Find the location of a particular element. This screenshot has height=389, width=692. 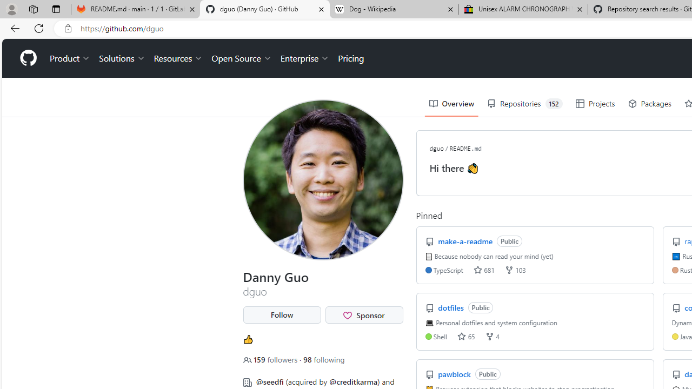

Solutions is located at coordinates (122, 58).